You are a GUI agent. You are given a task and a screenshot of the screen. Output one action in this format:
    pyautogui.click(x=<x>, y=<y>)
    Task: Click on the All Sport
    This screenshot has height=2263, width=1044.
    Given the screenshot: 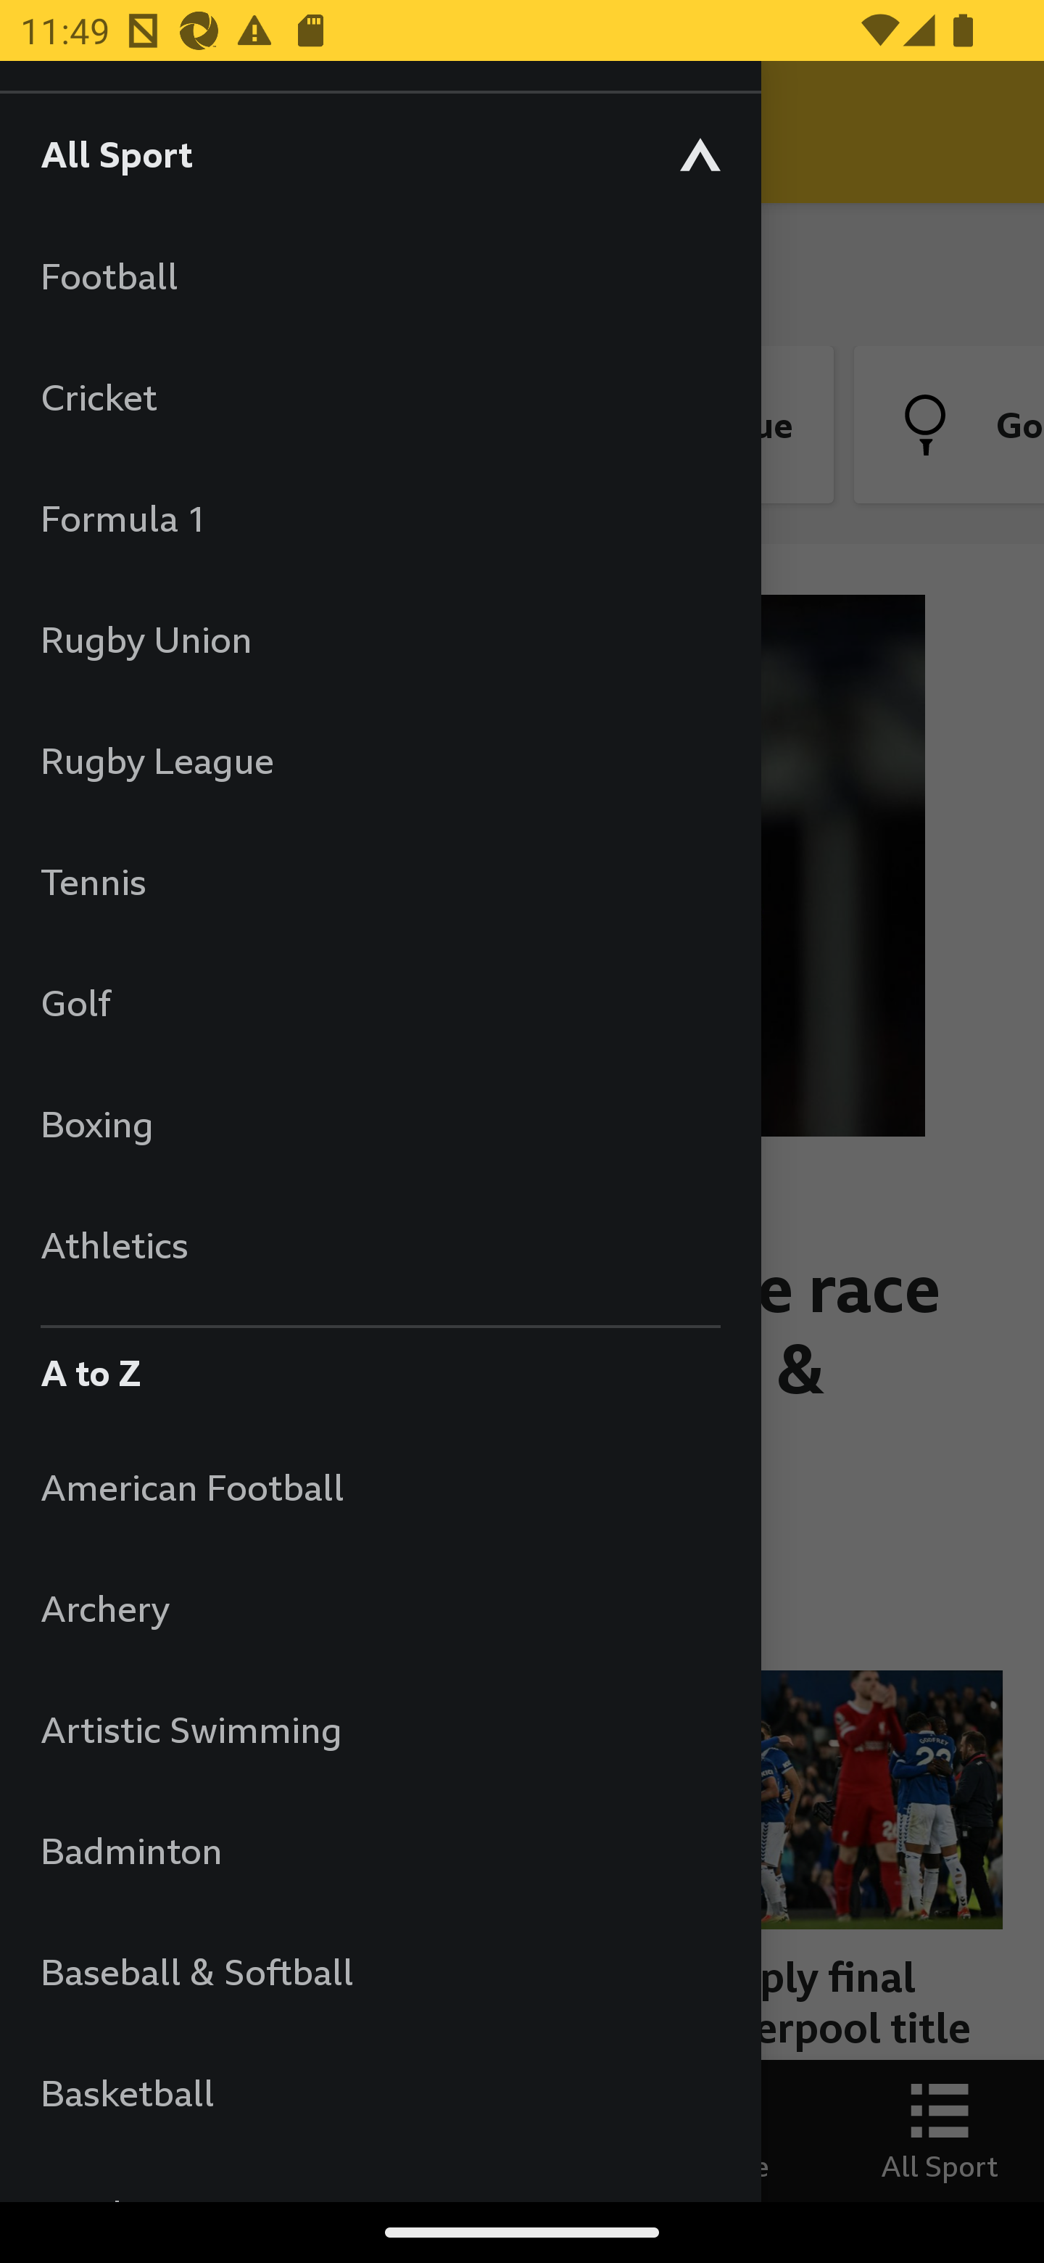 What is the action you would take?
    pyautogui.click(x=380, y=152)
    